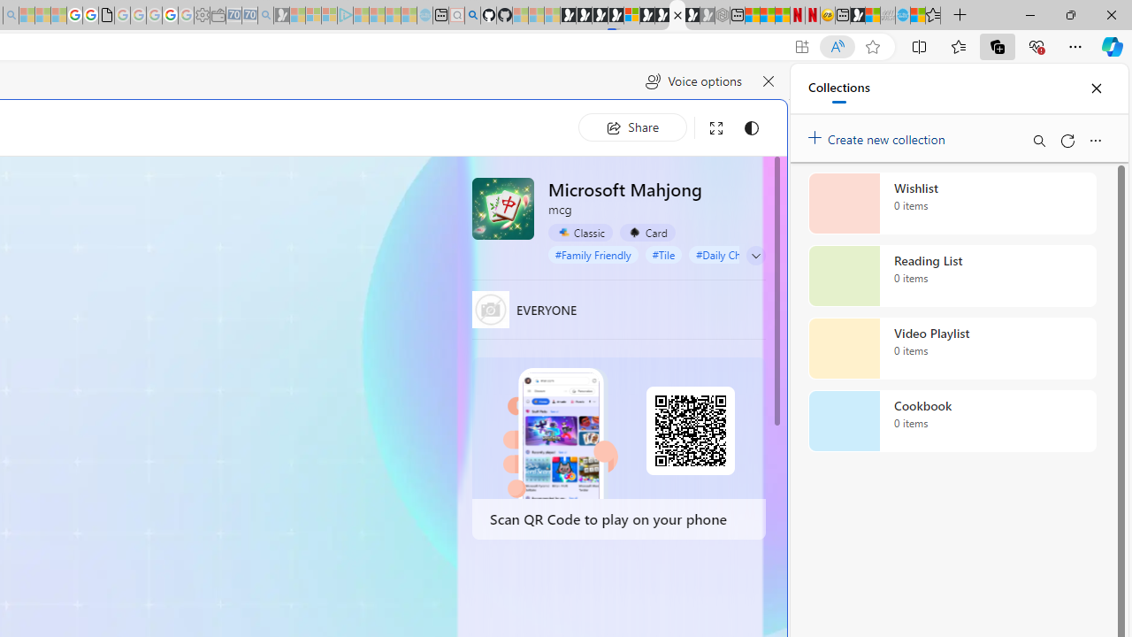  Describe the element at coordinates (952, 421) in the screenshot. I see `Cookbook collection, 0 items` at that location.